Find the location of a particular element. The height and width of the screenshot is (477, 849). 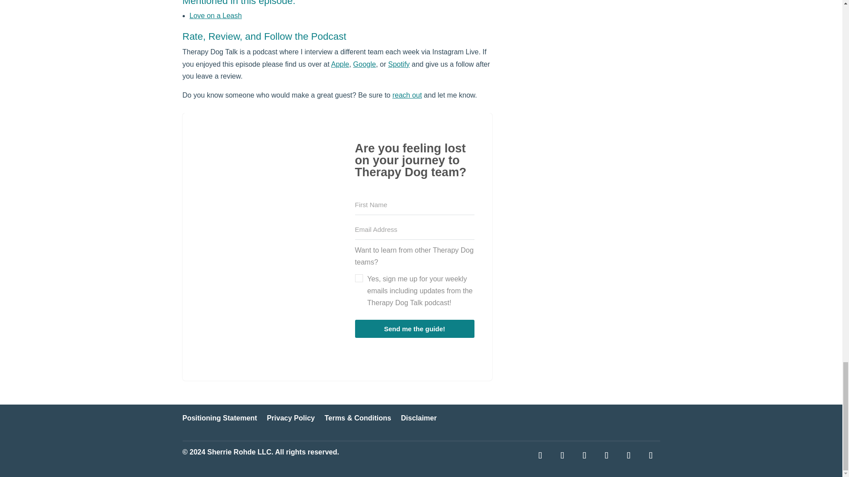

Follow on Pinterest is located at coordinates (584, 455).